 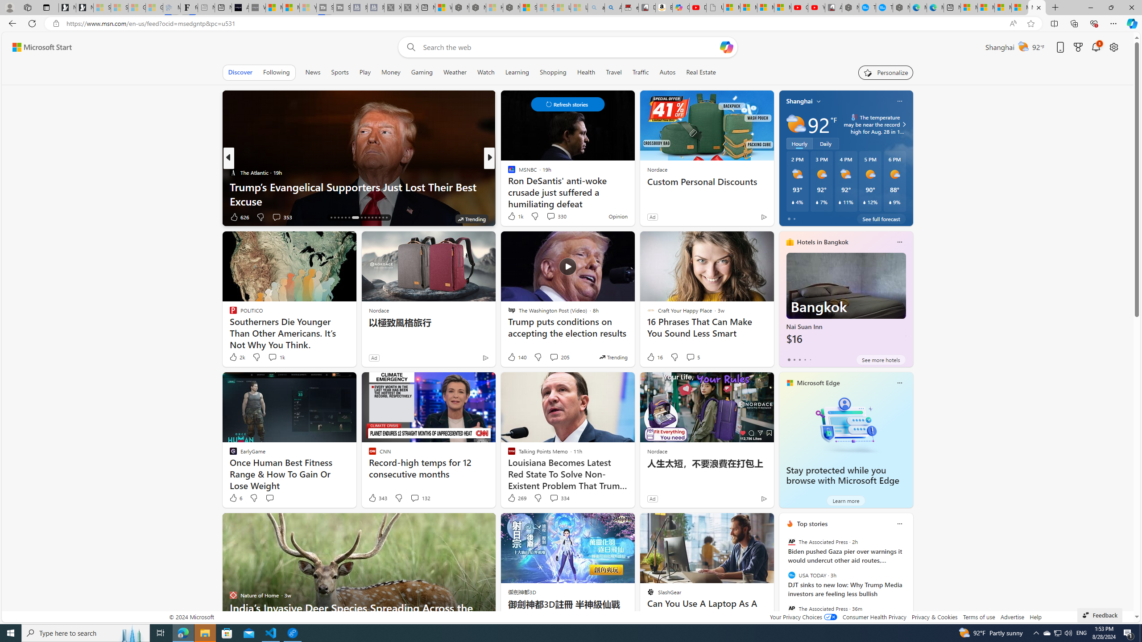 What do you see at coordinates (691, 357) in the screenshot?
I see `View comments 5 Comment` at bounding box center [691, 357].